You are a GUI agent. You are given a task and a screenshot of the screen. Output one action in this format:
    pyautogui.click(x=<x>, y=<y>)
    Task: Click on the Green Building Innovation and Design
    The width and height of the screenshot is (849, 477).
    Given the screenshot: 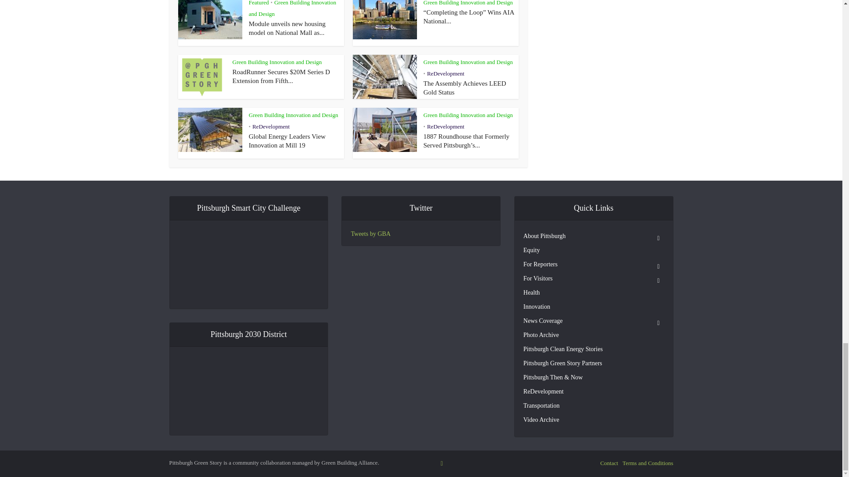 What is the action you would take?
    pyautogui.click(x=277, y=61)
    